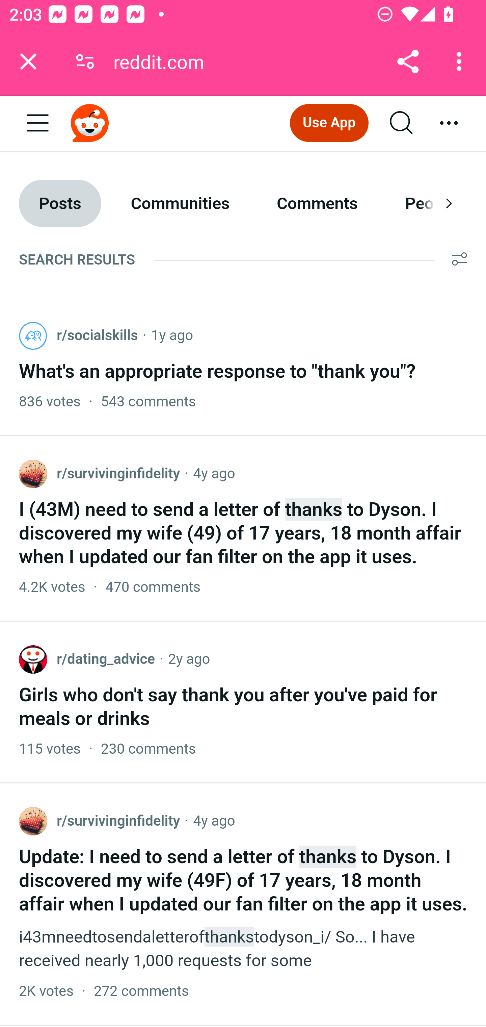 This screenshot has height=1027, width=486. Describe the element at coordinates (402, 124) in the screenshot. I see `Expand search` at that location.